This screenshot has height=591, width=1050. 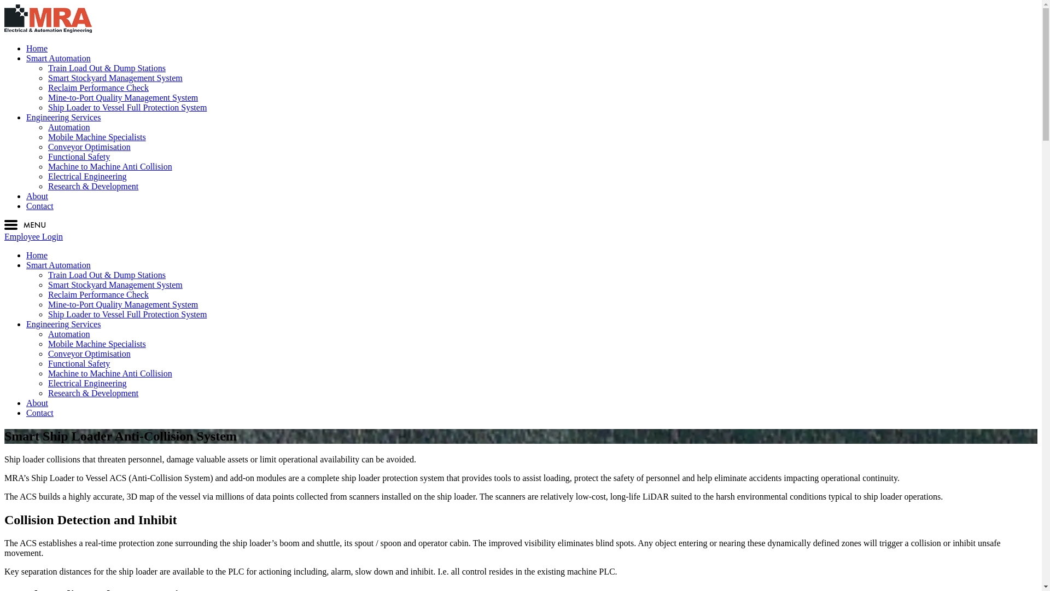 I want to click on Electrical Engineering, so click(x=87, y=176).